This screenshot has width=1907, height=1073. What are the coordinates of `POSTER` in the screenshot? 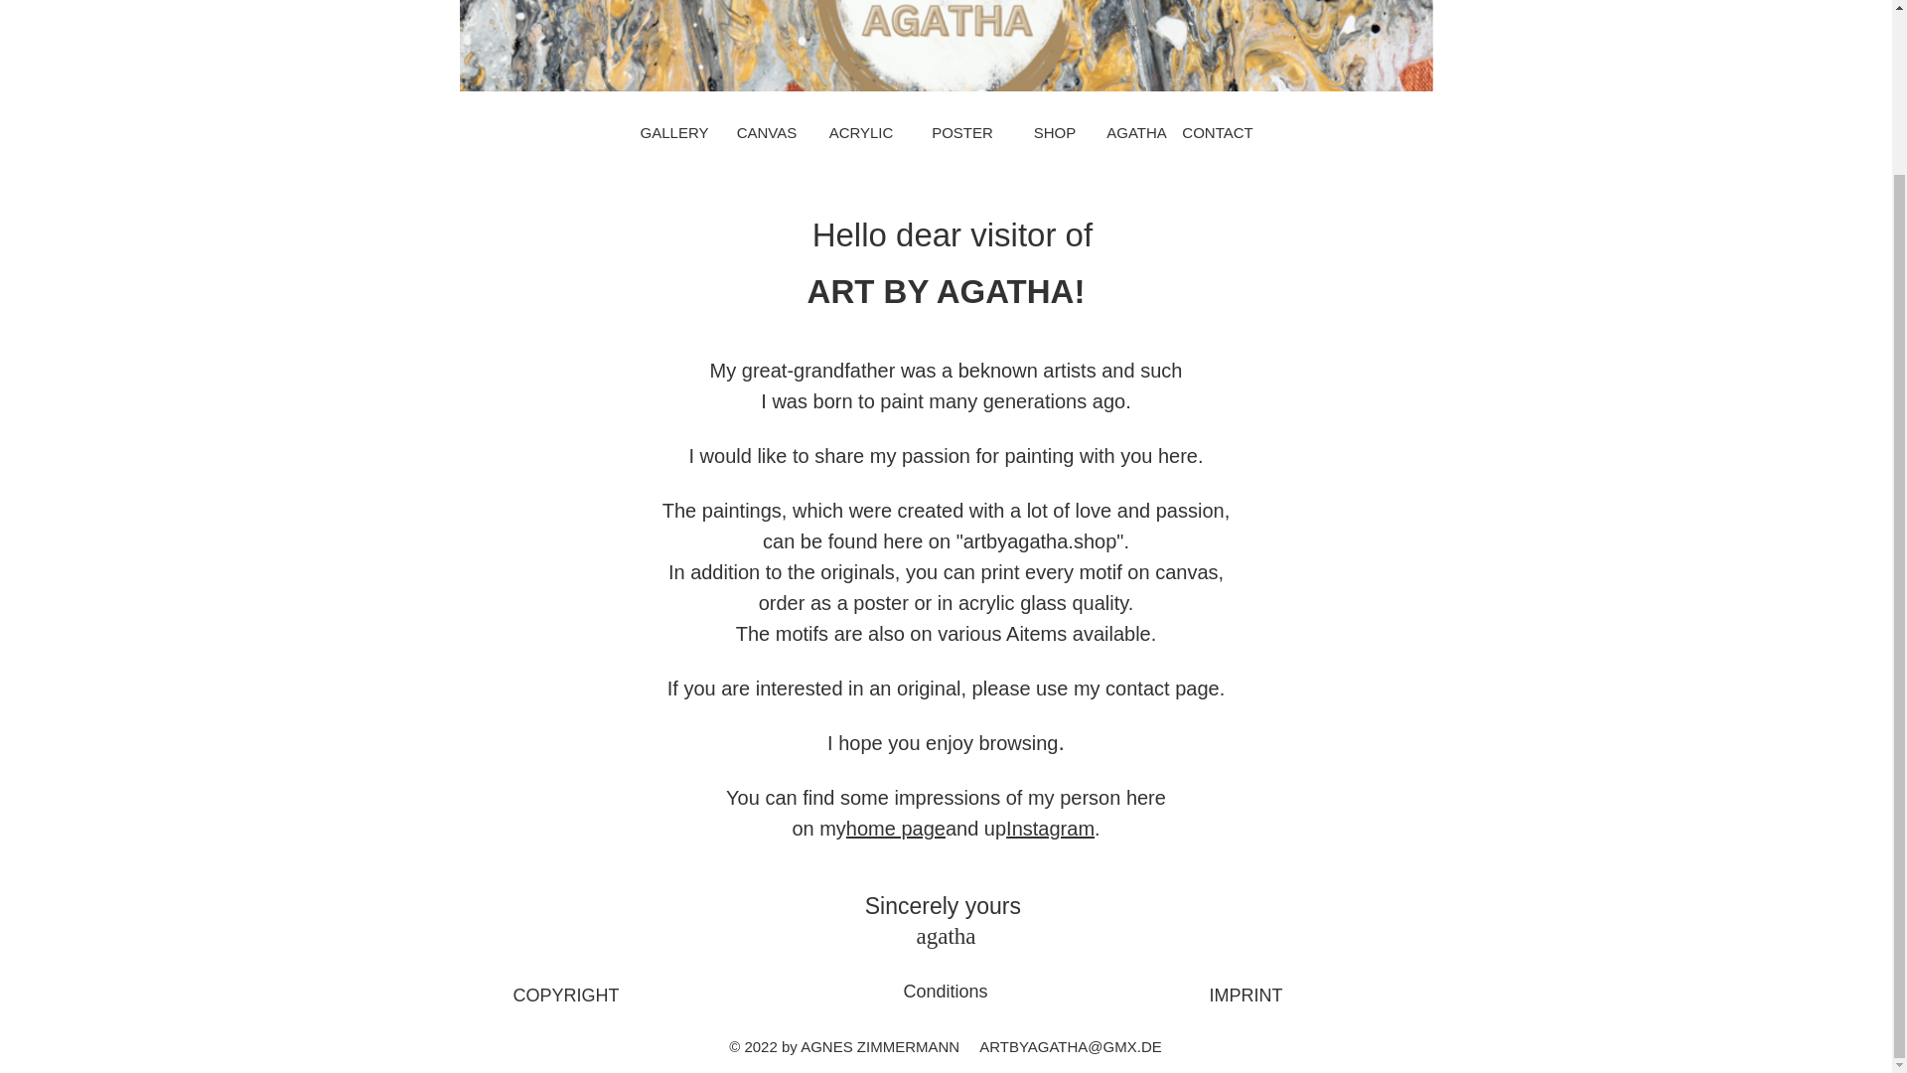 It's located at (962, 131).